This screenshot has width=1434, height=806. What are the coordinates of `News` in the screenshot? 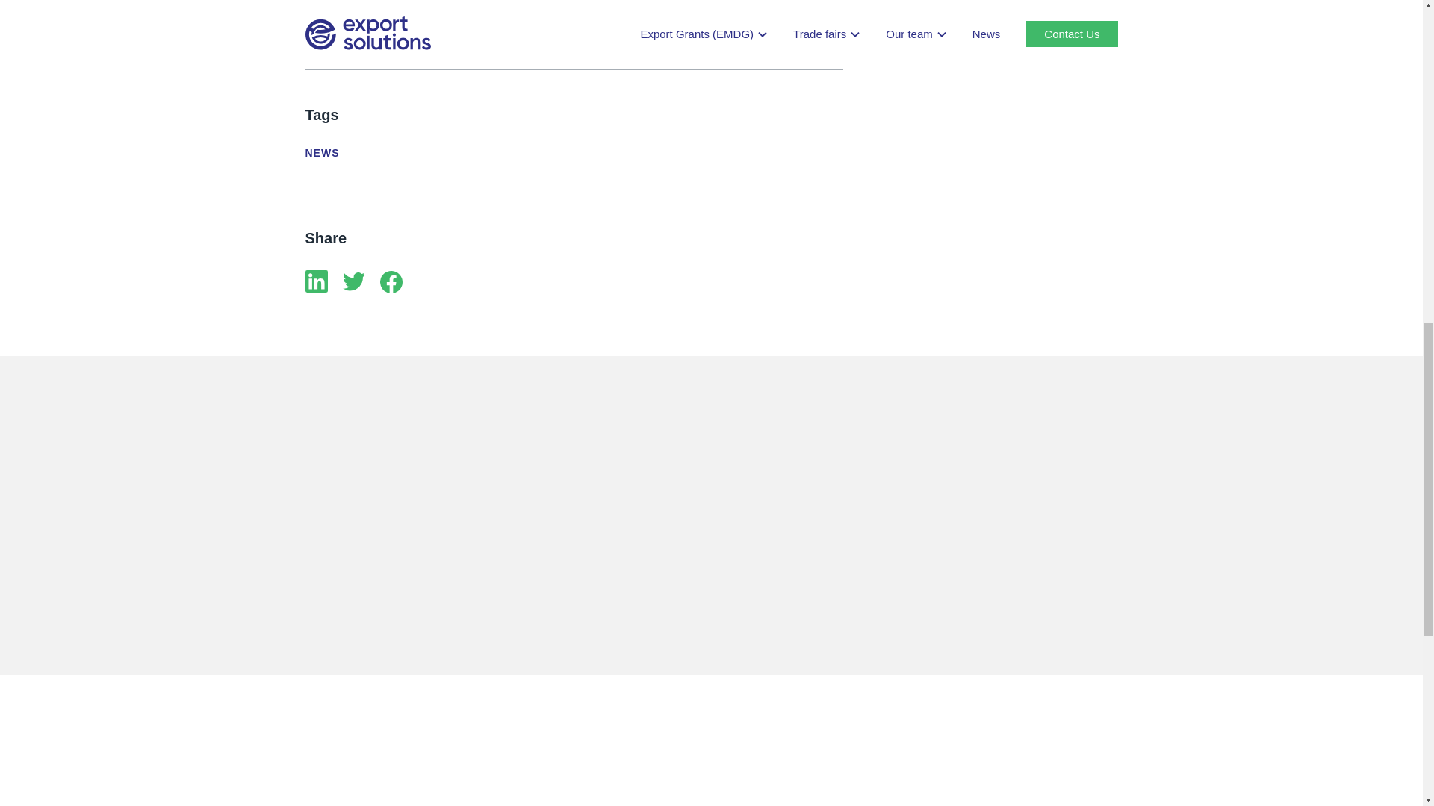 It's located at (321, 152).